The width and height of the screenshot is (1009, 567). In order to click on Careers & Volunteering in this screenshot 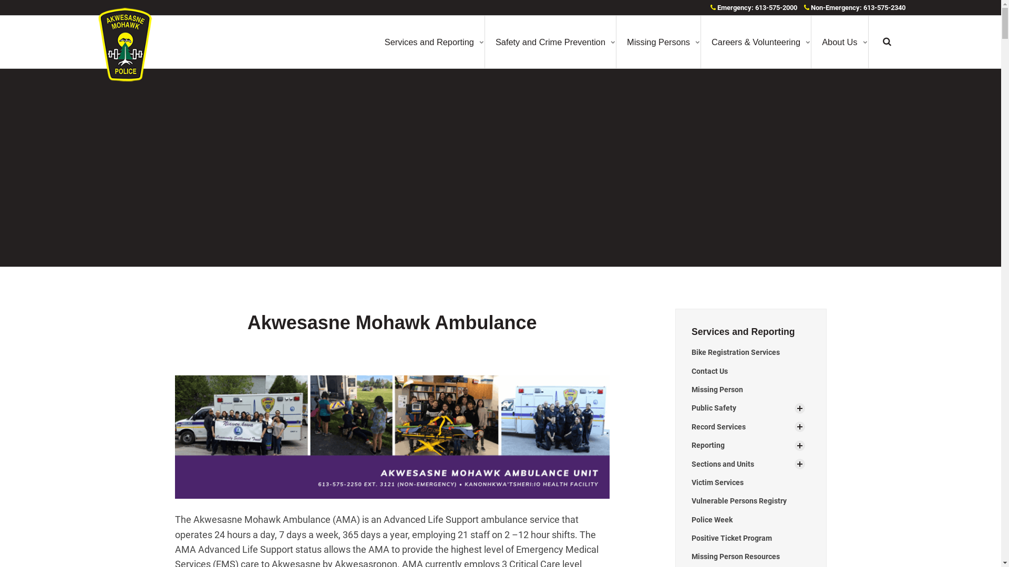, I will do `click(756, 42)`.